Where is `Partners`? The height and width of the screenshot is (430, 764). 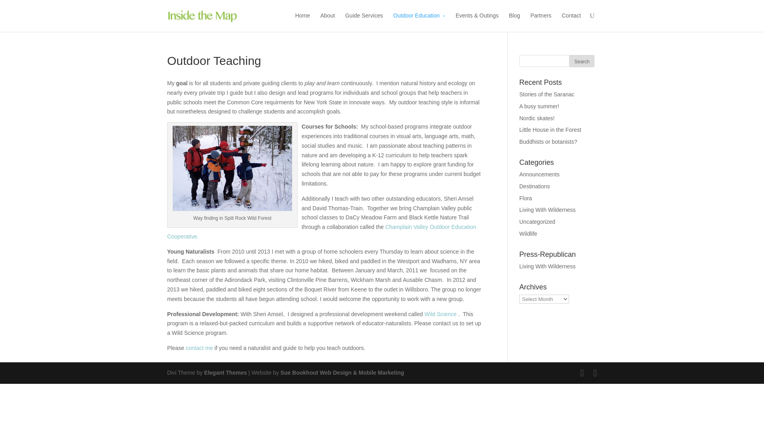
Partners is located at coordinates (541, 21).